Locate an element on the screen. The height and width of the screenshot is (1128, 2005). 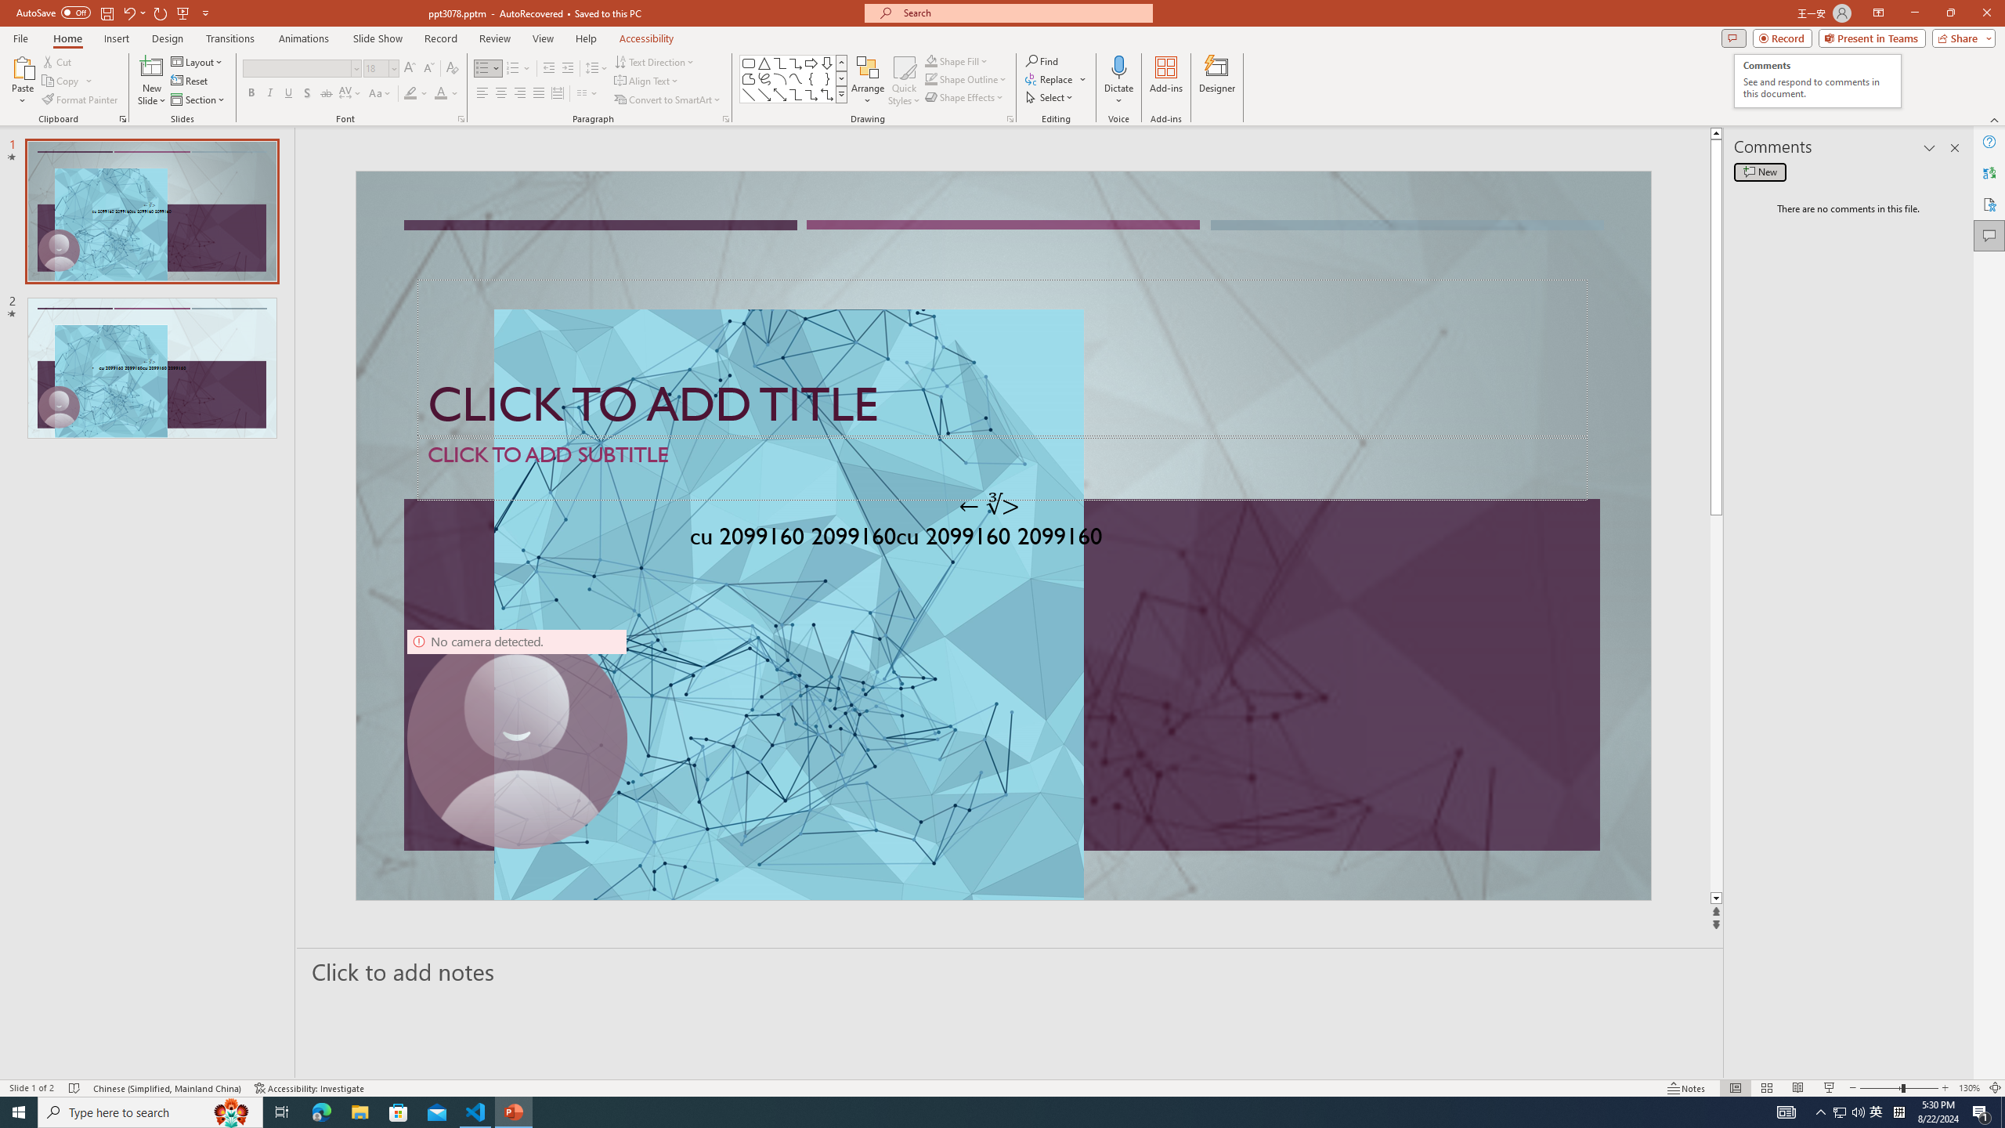
Shape Effects is located at coordinates (965, 97).